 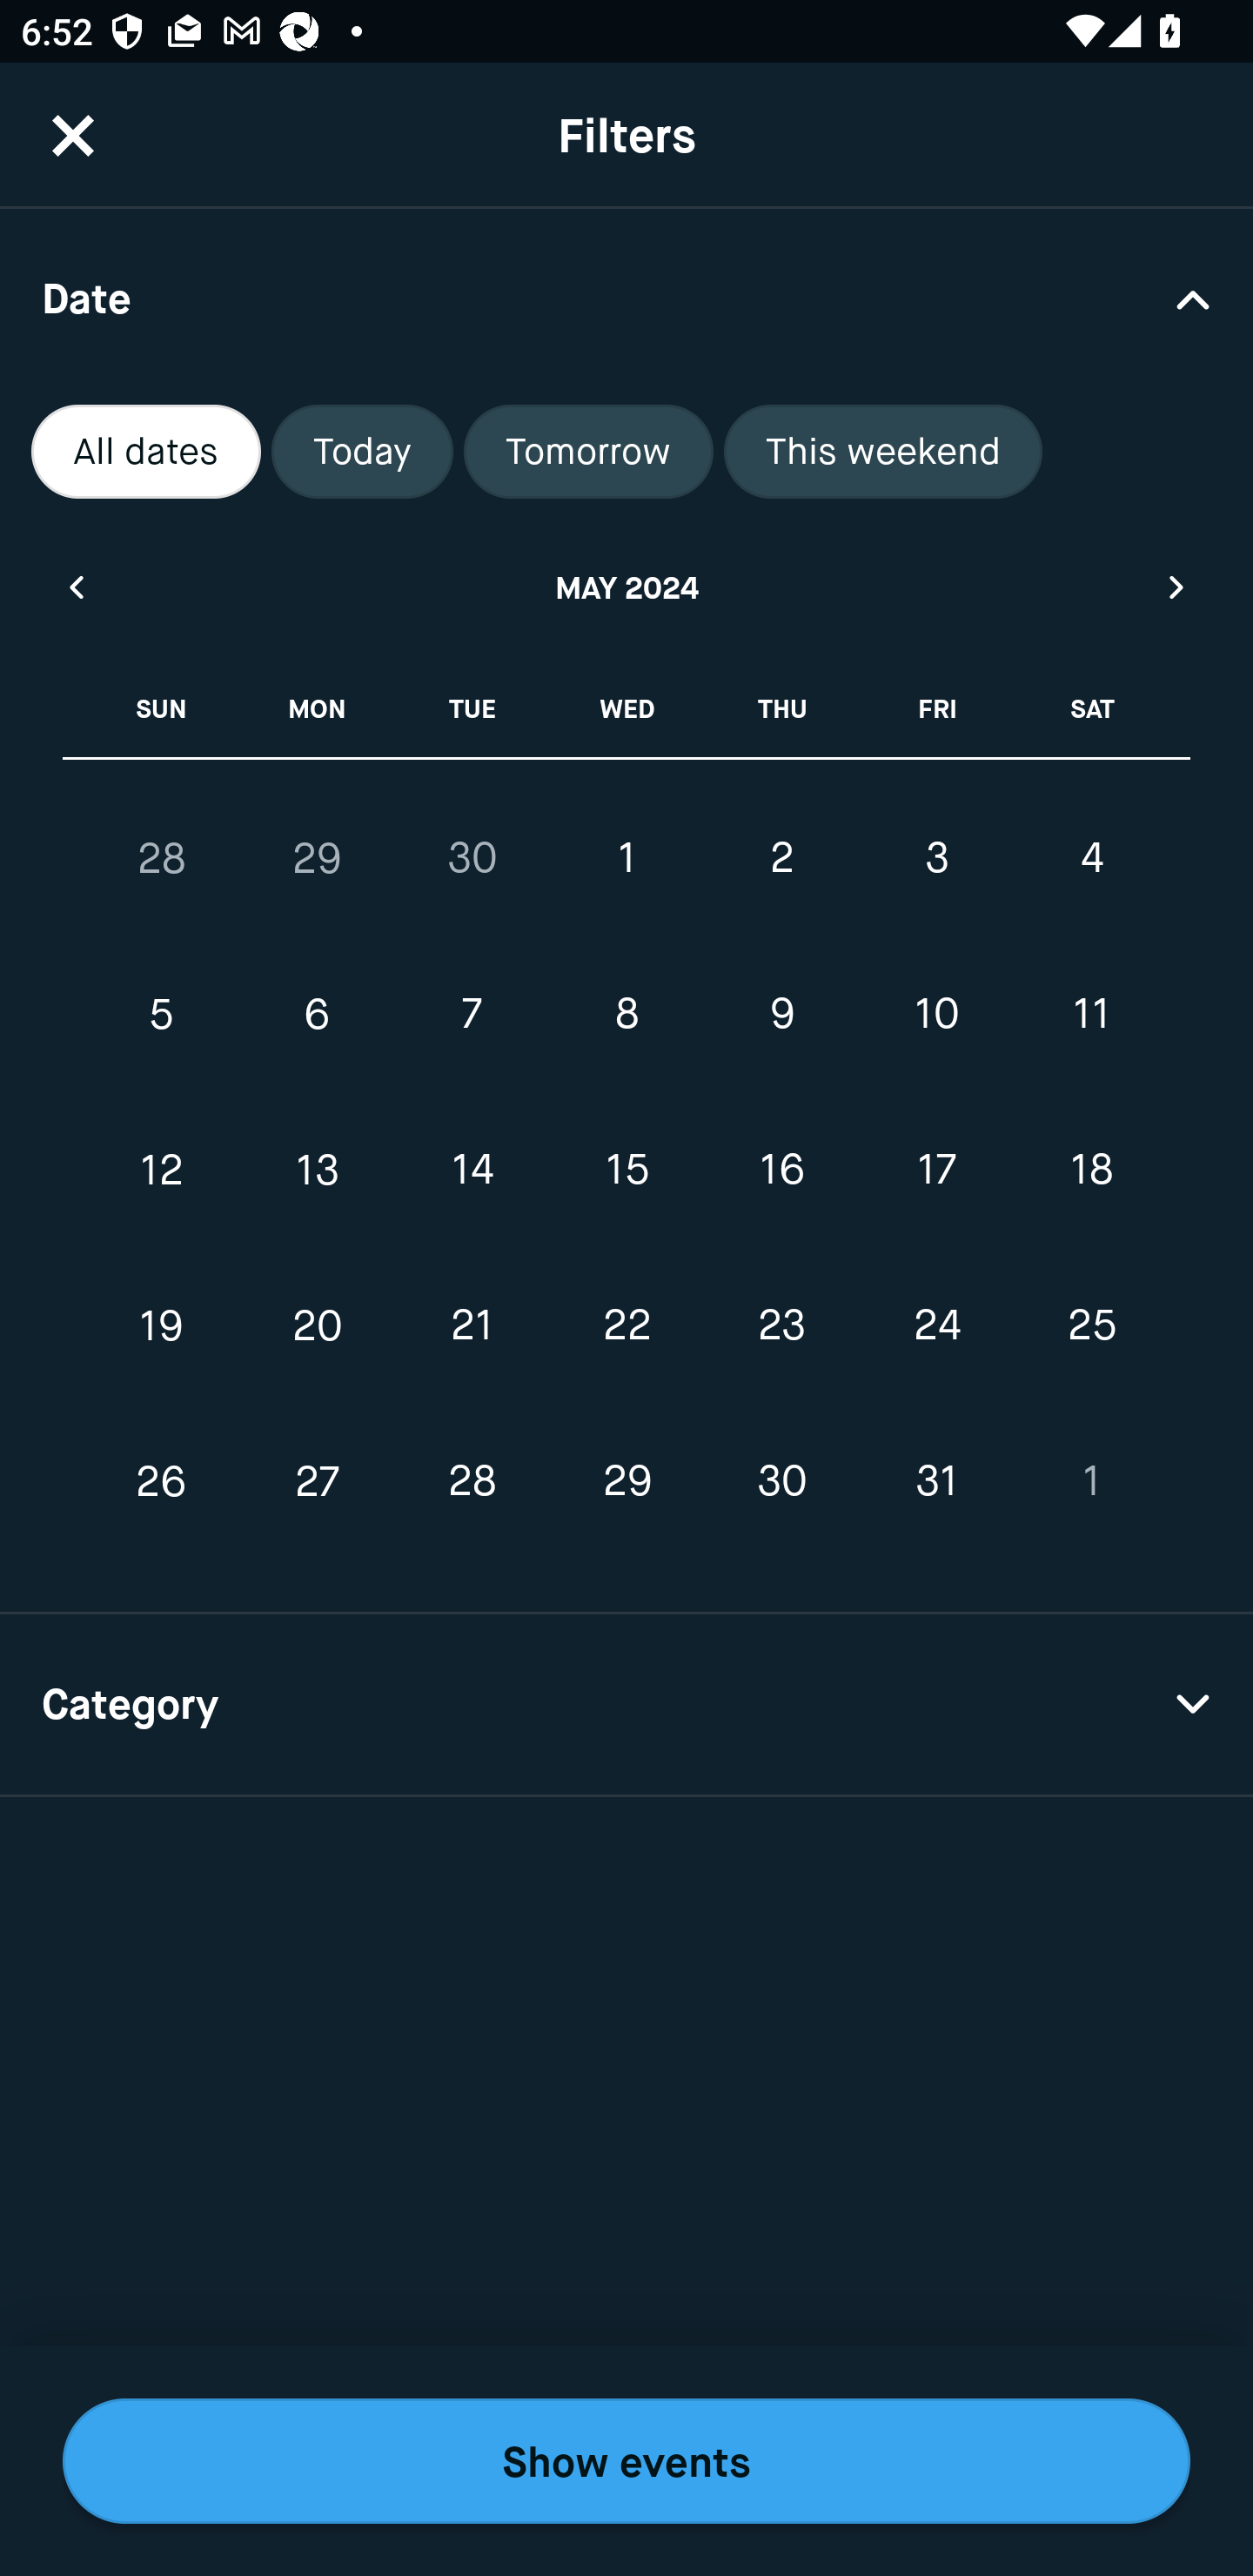 I want to click on 24, so click(x=936, y=1325).